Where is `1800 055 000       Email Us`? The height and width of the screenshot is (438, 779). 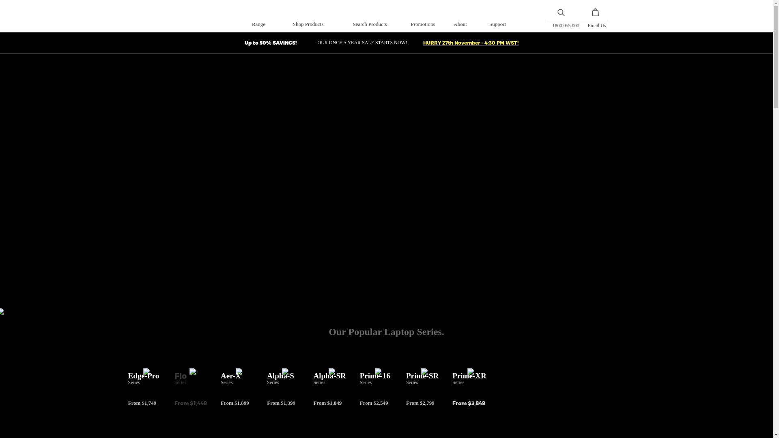 1800 055 000       Email Us is located at coordinates (579, 25).